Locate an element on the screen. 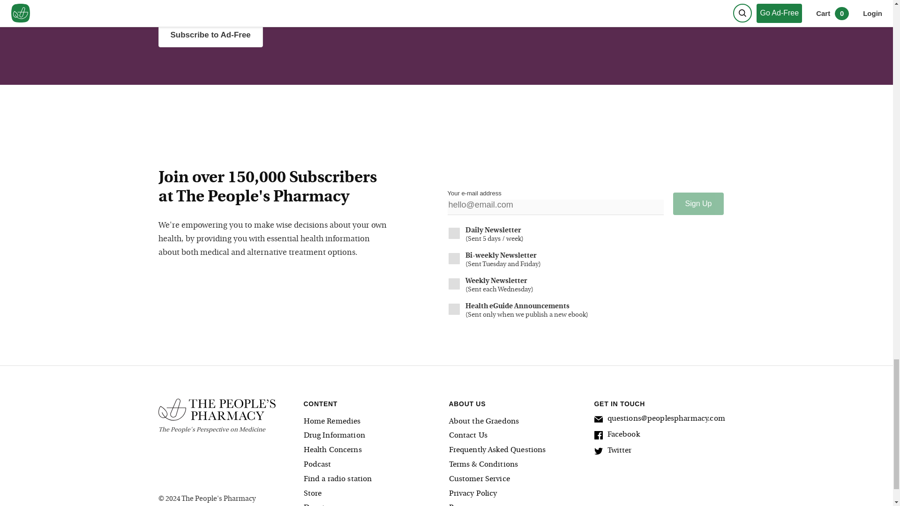 The image size is (900, 506). About the Graedons is located at coordinates (519, 421).